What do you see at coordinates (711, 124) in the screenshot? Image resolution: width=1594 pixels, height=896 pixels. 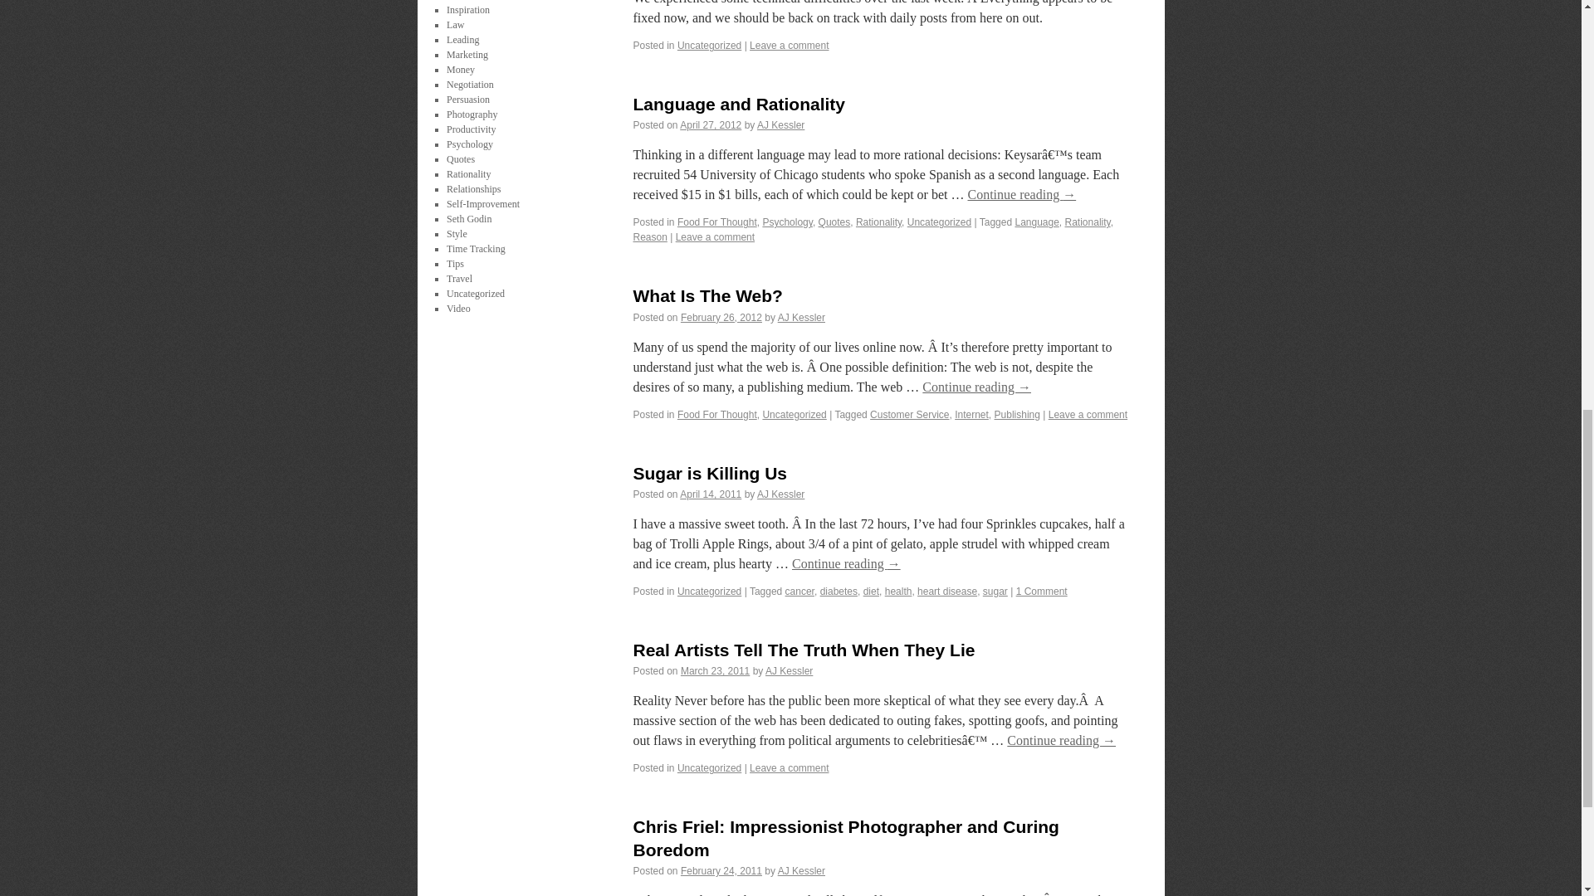 I see `10:00 pm` at bounding box center [711, 124].